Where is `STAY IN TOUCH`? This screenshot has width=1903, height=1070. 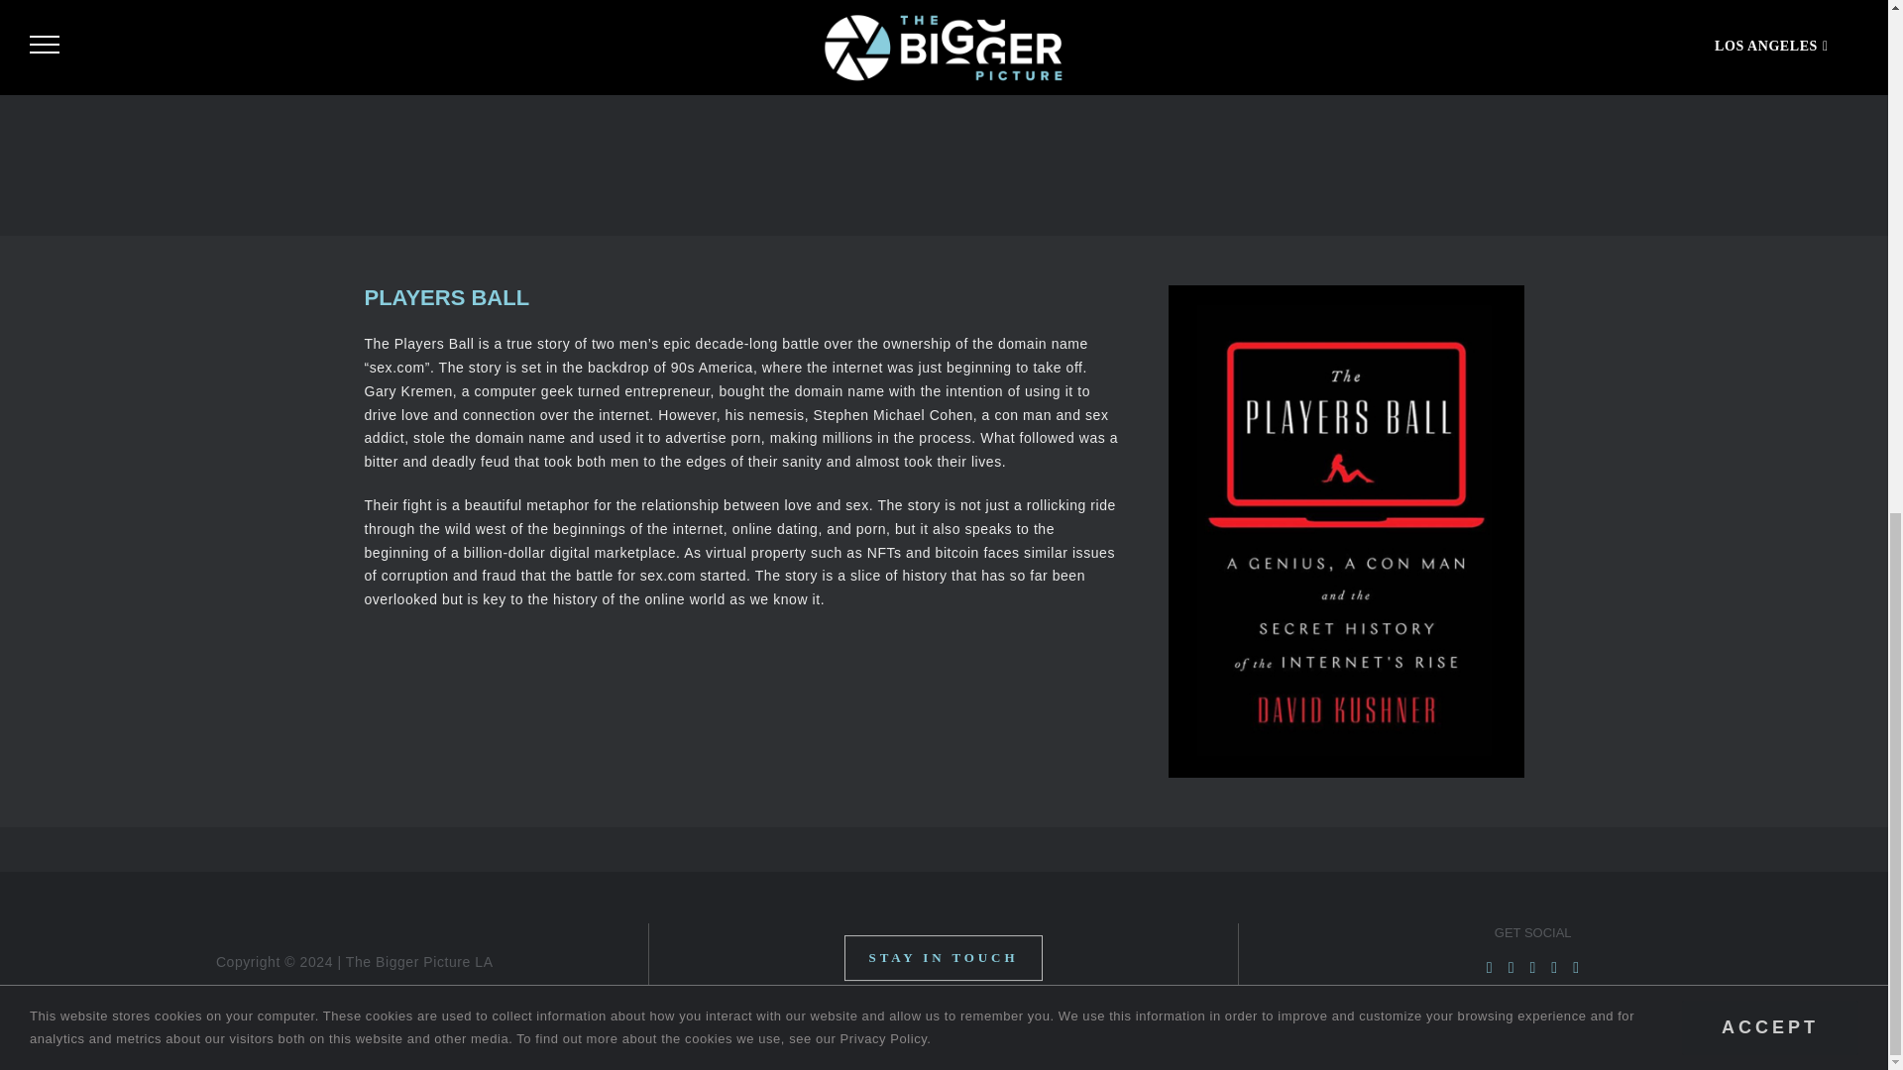 STAY IN TOUCH is located at coordinates (944, 957).